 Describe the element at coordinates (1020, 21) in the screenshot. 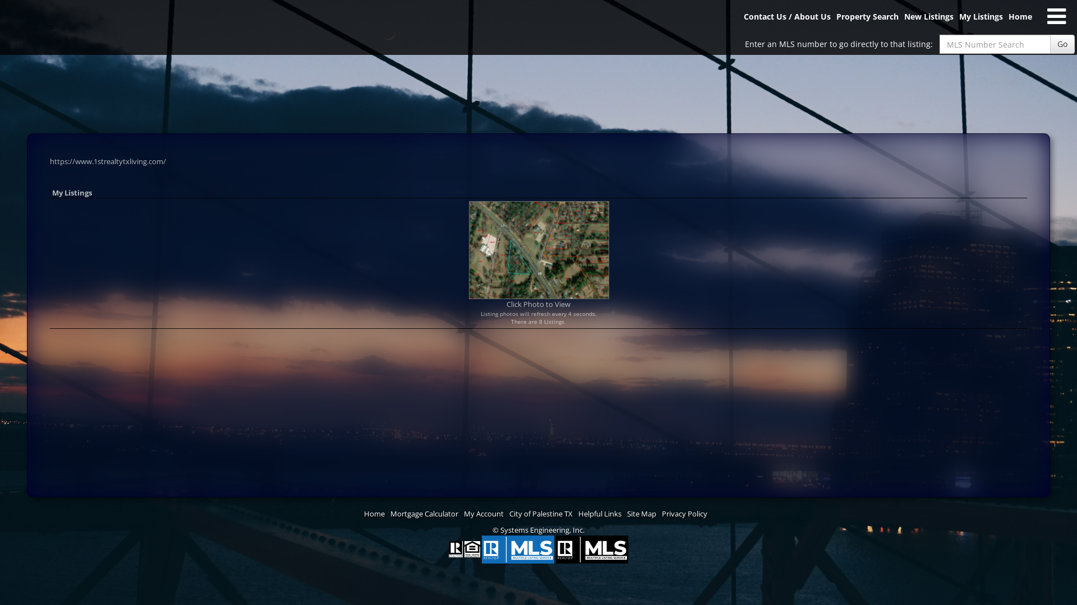

I see `Home` at that location.